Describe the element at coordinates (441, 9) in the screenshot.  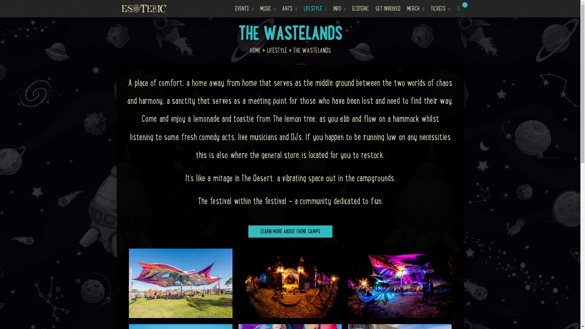
I see `TICKETS` at that location.